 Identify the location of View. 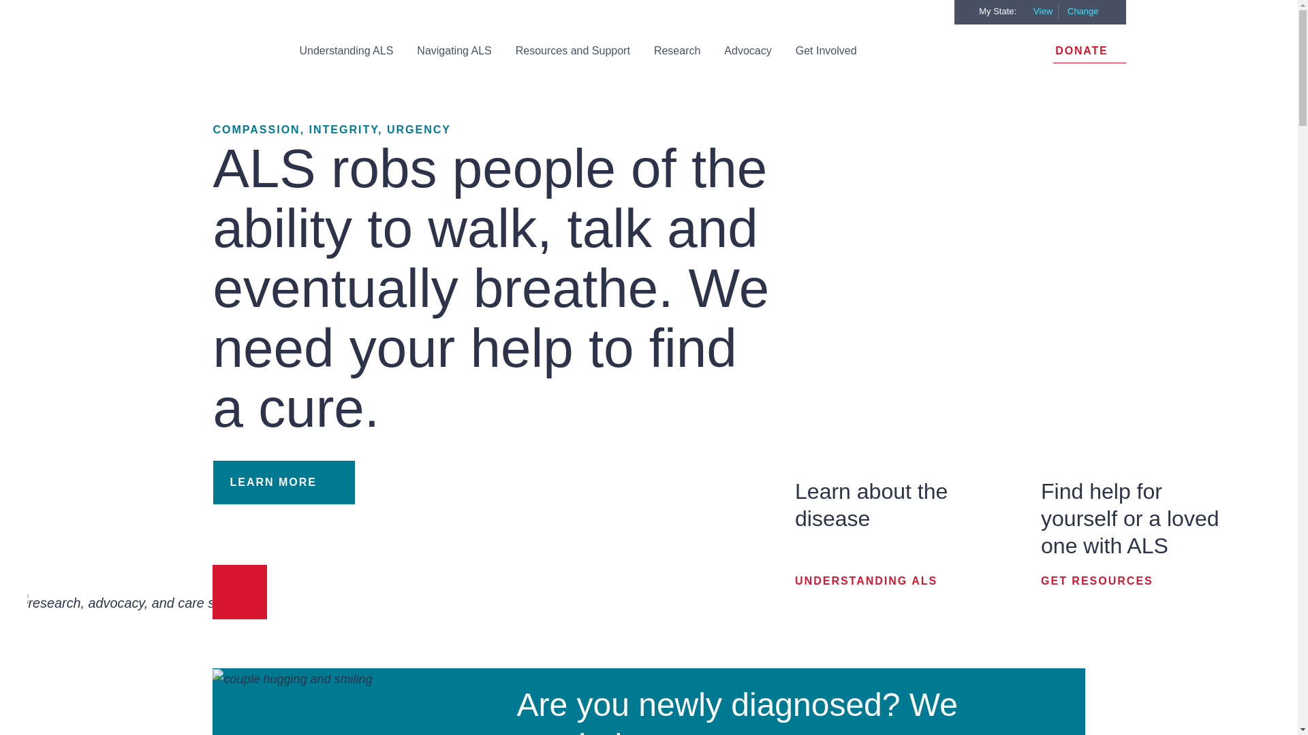
(1045, 11).